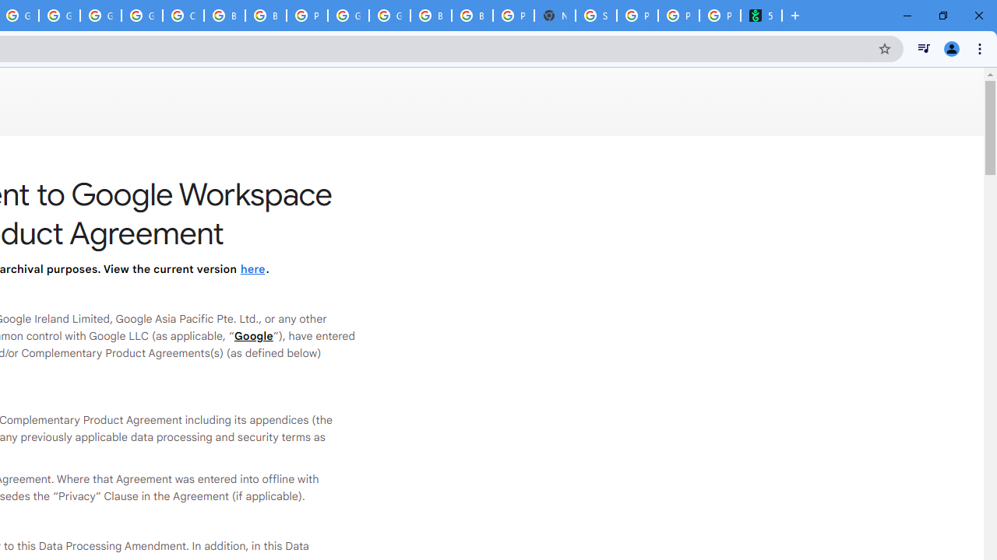 This screenshot has width=997, height=560. I want to click on Google Cloud Platform, so click(348, 16).